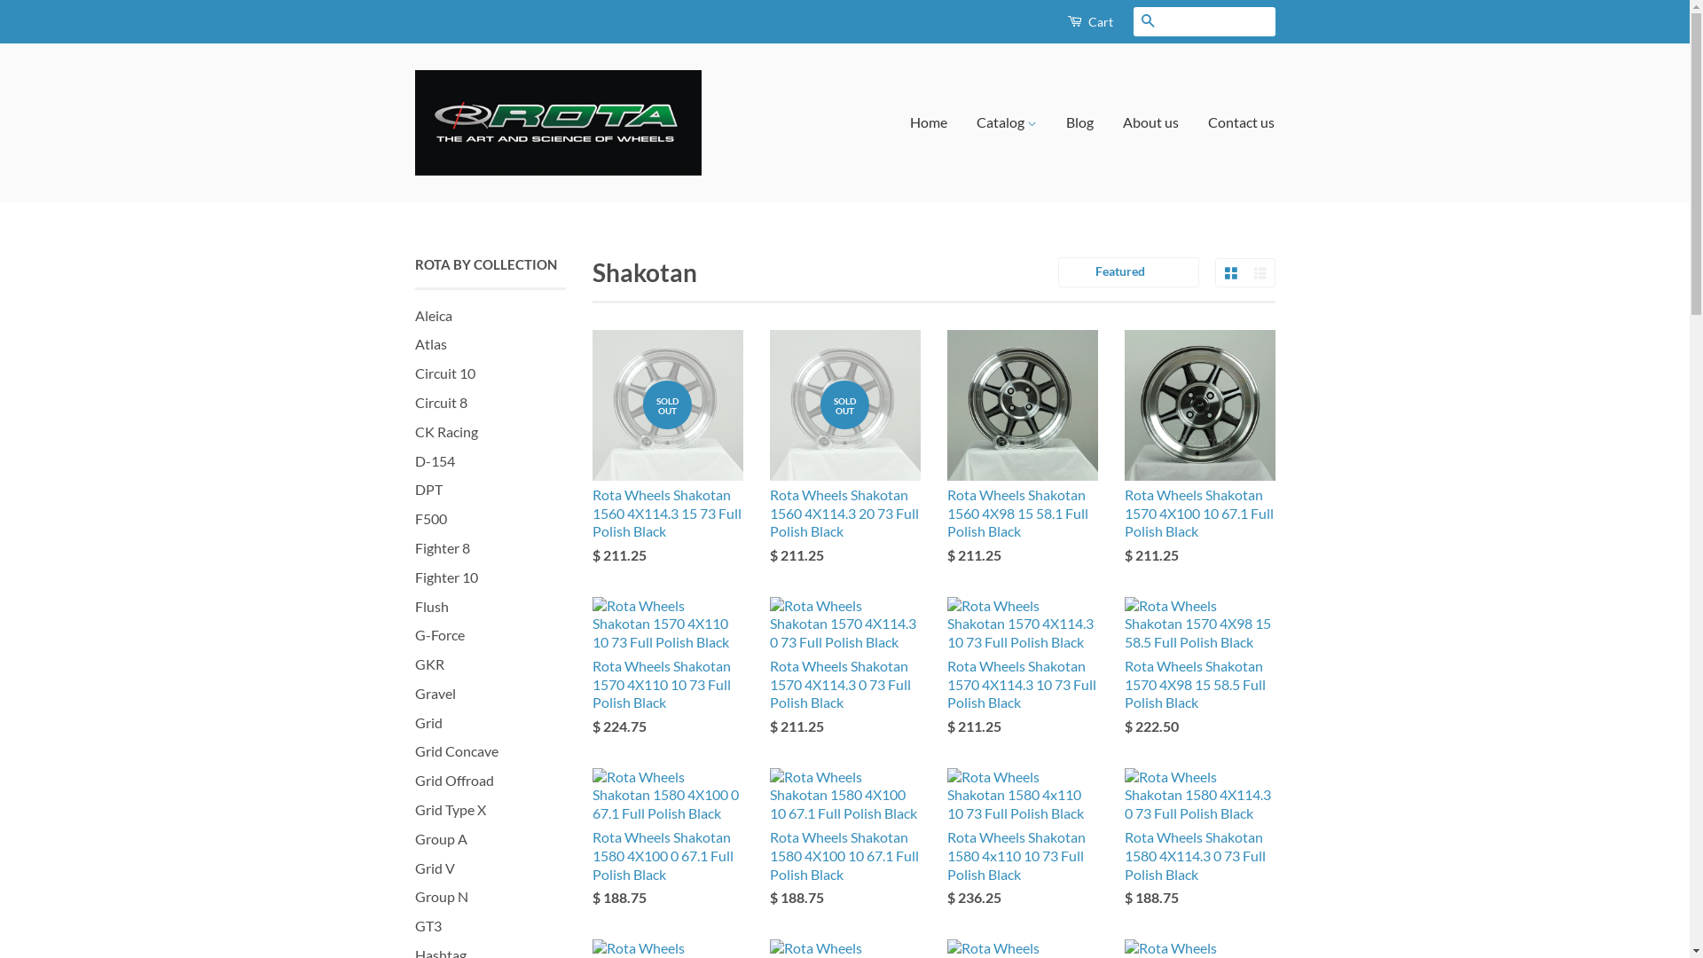 The height and width of the screenshot is (958, 1703). Describe the element at coordinates (435, 868) in the screenshot. I see `Grid V` at that location.